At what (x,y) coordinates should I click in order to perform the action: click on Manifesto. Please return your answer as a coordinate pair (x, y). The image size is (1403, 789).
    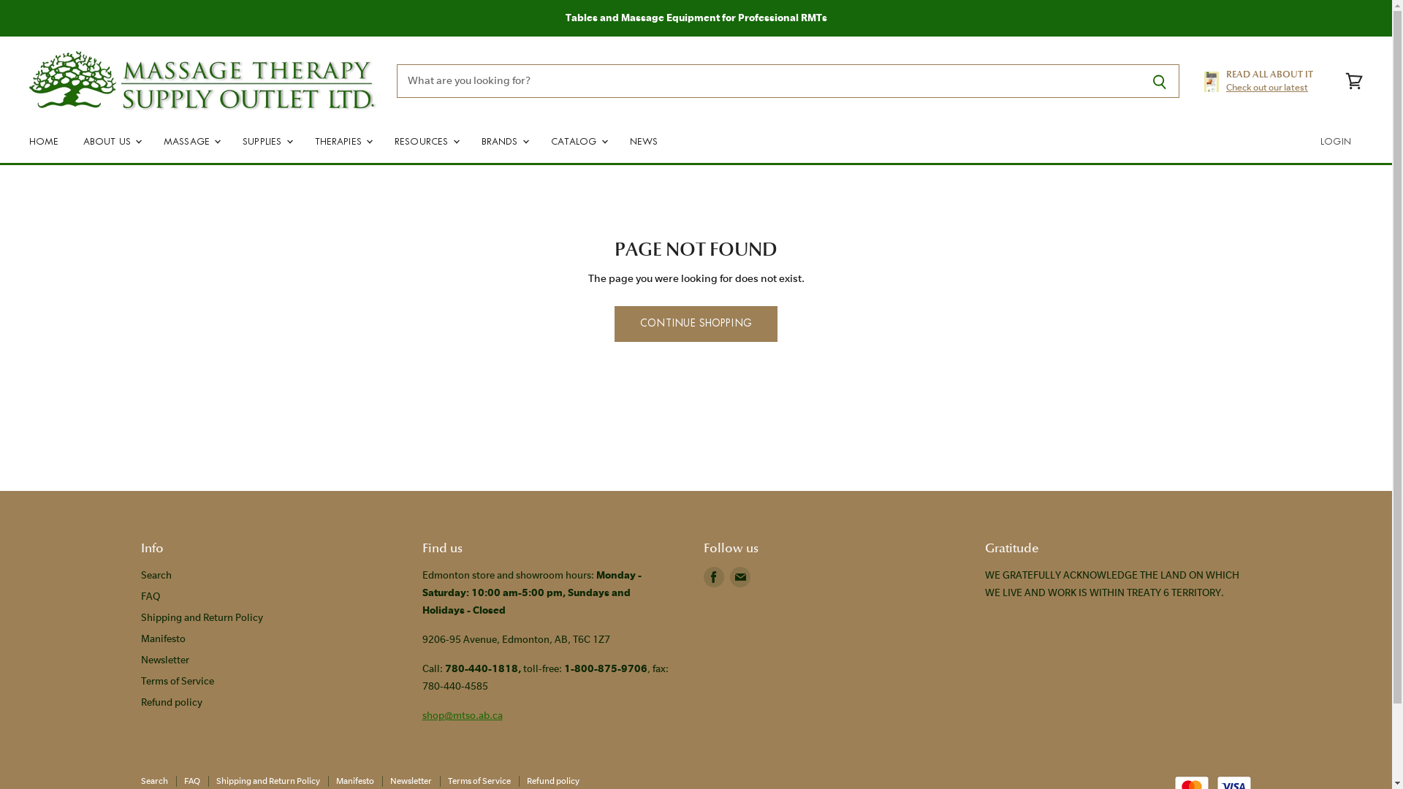
    Looking at the image, I should click on (162, 639).